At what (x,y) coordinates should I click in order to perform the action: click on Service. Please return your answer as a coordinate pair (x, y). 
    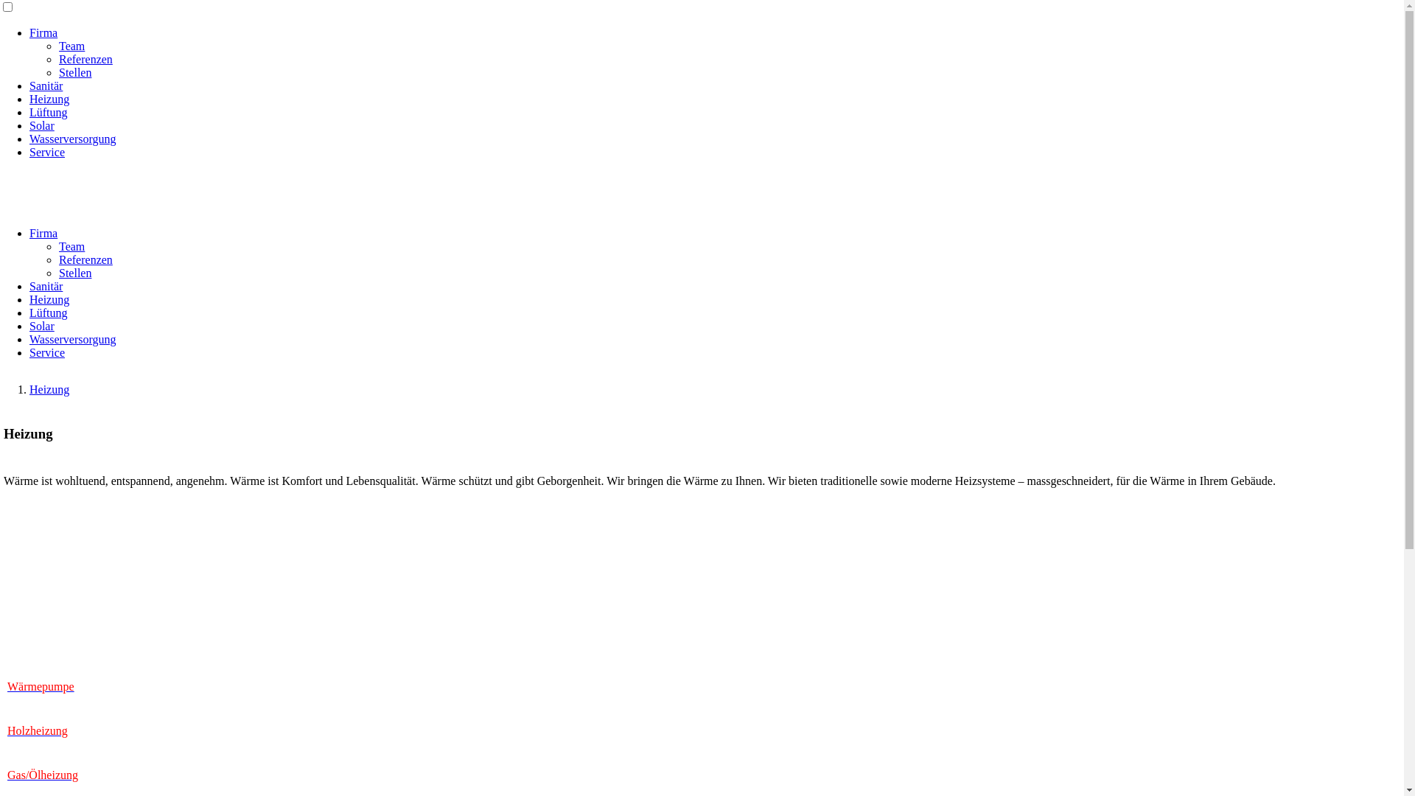
    Looking at the image, I should click on (47, 152).